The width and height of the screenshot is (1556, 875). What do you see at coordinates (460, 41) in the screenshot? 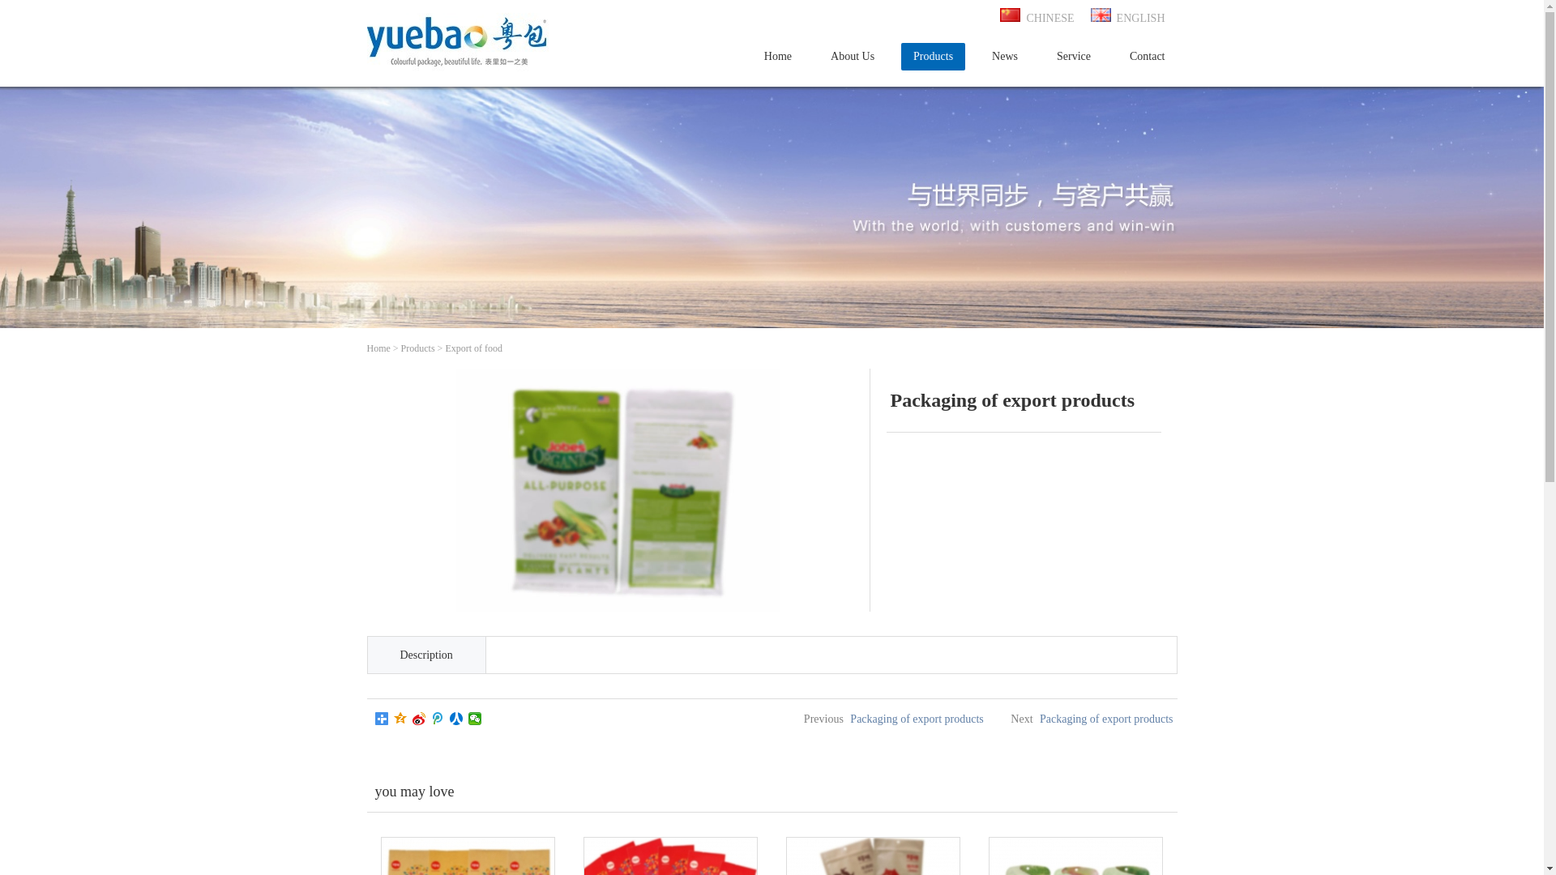
I see `Zhejiang Yuehai new packaging materials Co., Ltd` at bounding box center [460, 41].